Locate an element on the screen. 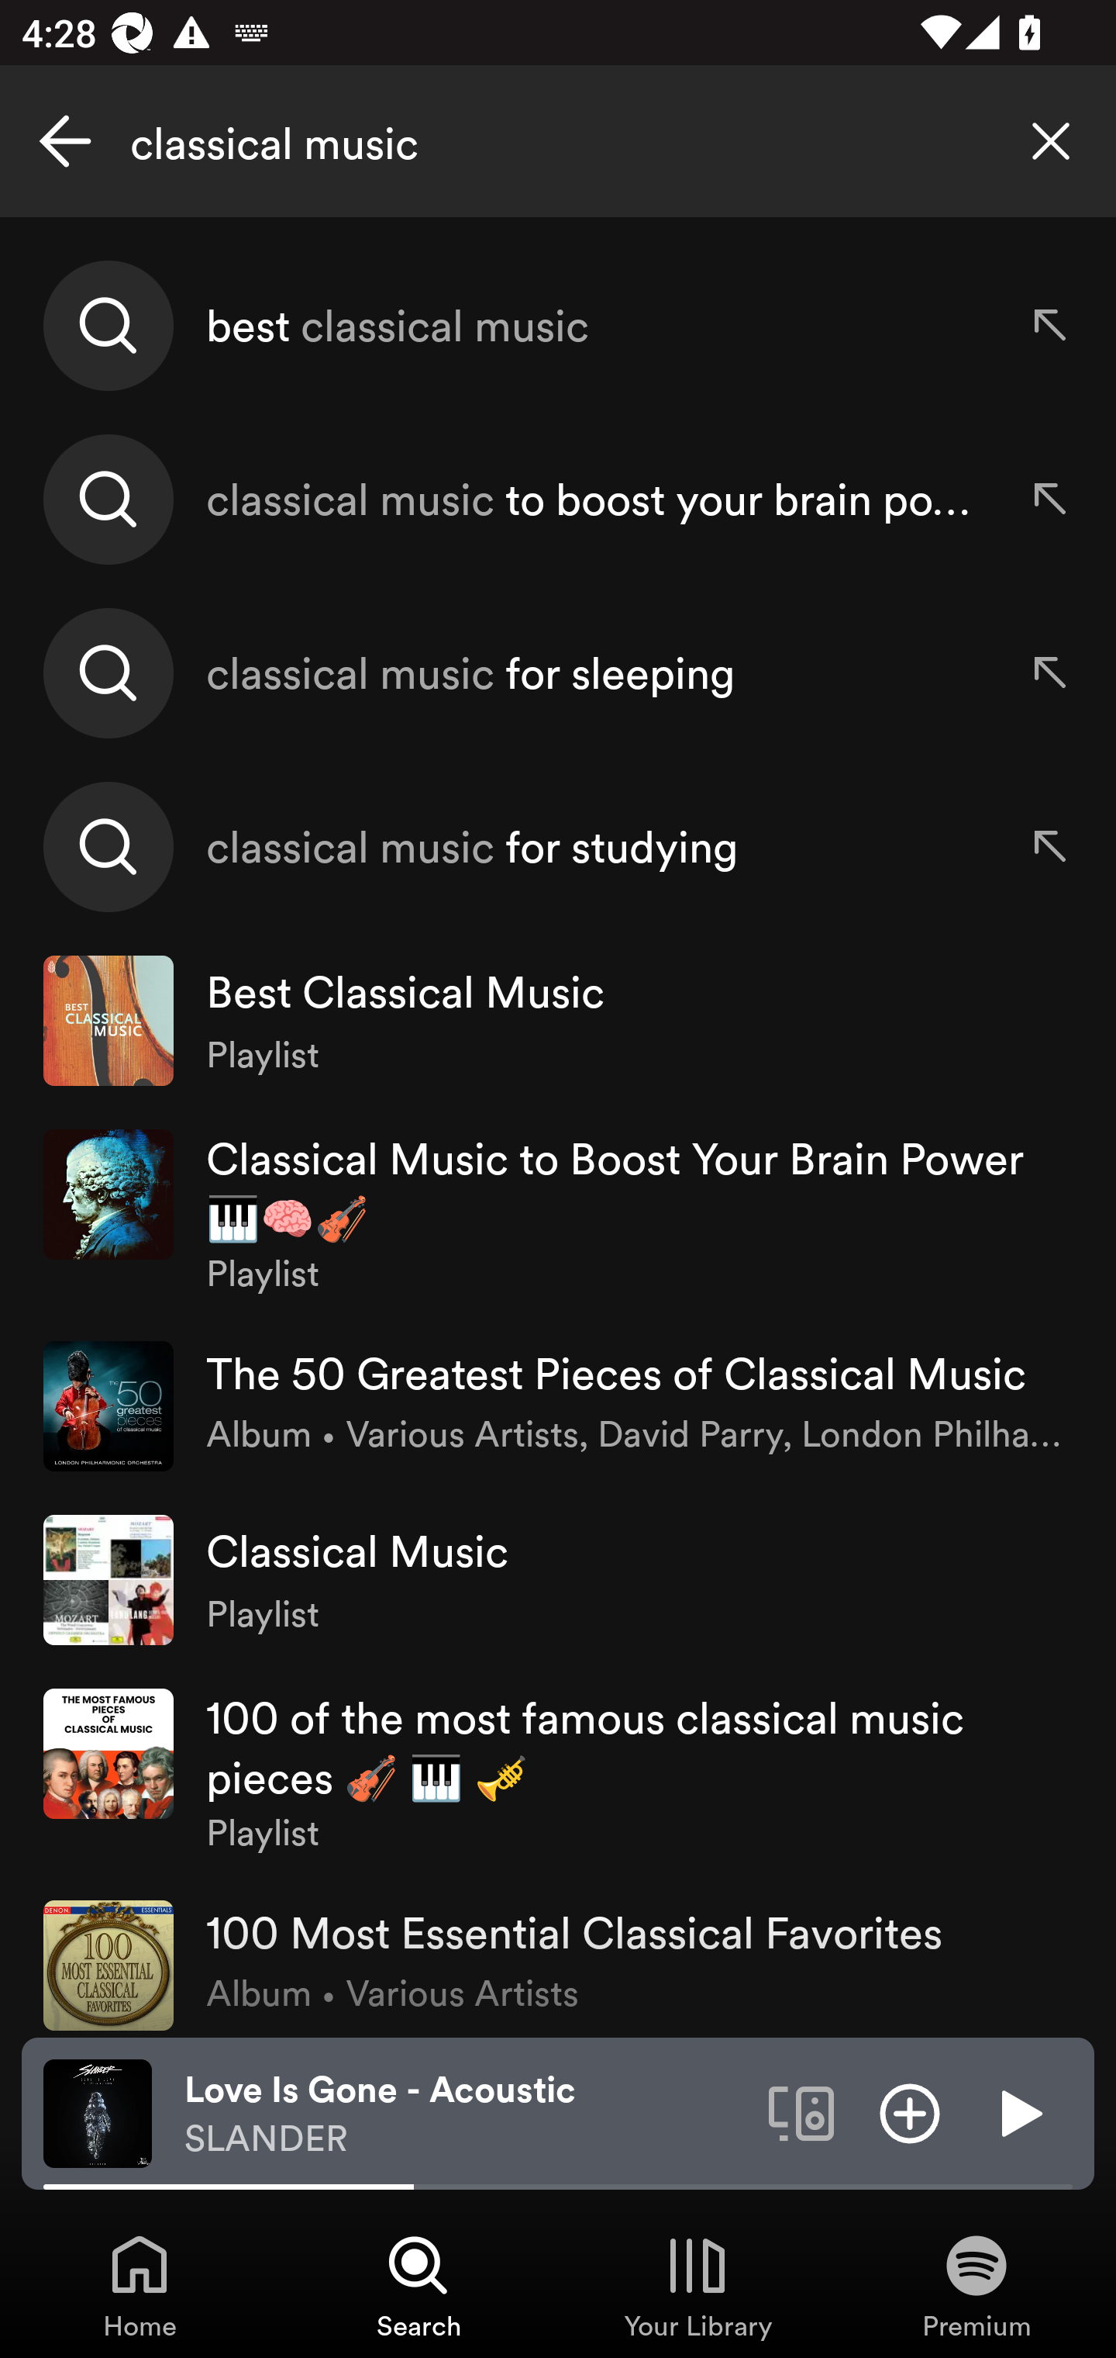  Add item is located at coordinates (910, 2112).